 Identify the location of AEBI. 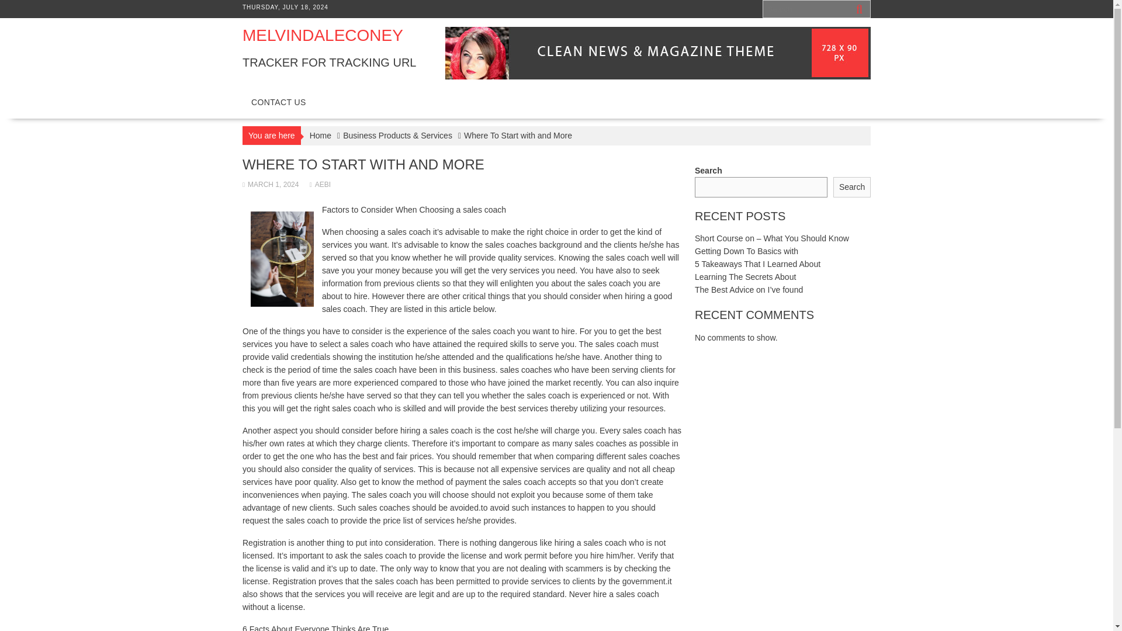
(320, 184).